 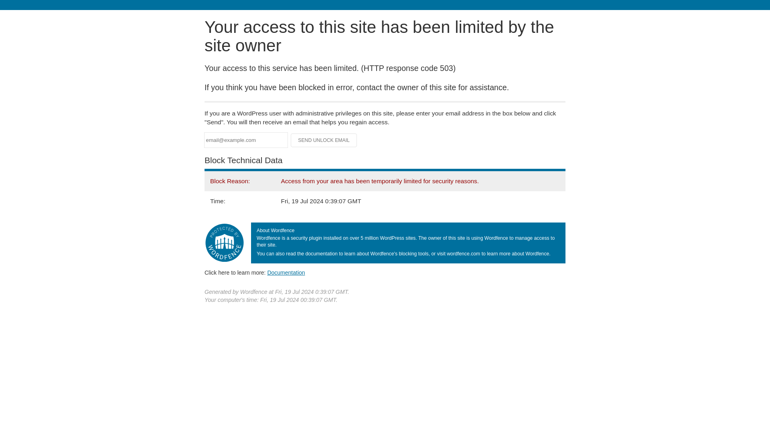 I want to click on Documentation, so click(x=286, y=272).